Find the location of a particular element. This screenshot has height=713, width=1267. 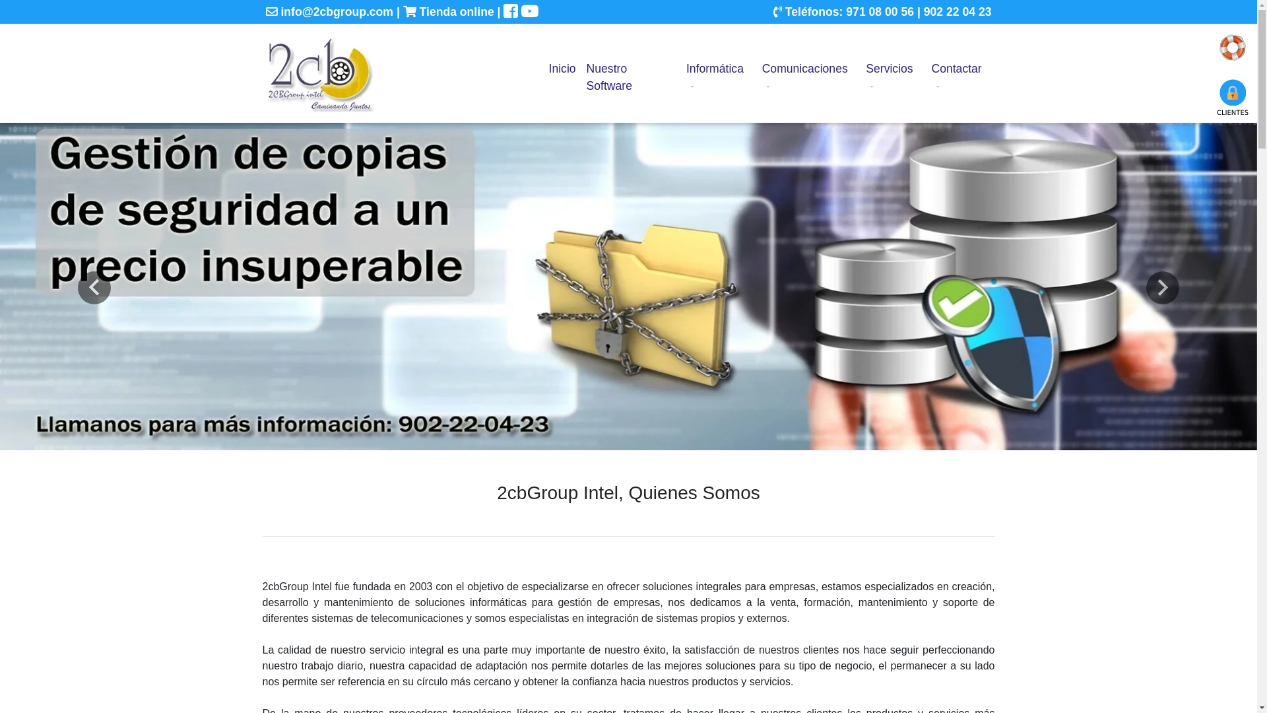

Contactar is located at coordinates (960, 78).